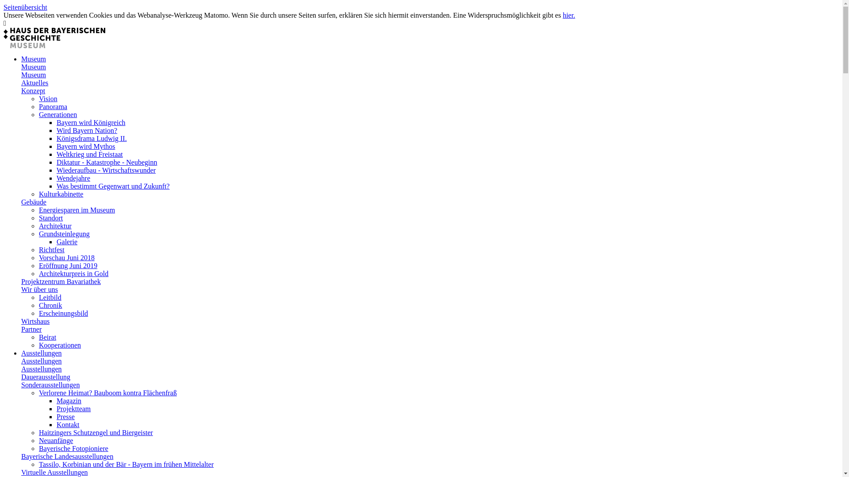 This screenshot has width=849, height=477. Describe the element at coordinates (42, 369) in the screenshot. I see `Ausstellungen` at that location.